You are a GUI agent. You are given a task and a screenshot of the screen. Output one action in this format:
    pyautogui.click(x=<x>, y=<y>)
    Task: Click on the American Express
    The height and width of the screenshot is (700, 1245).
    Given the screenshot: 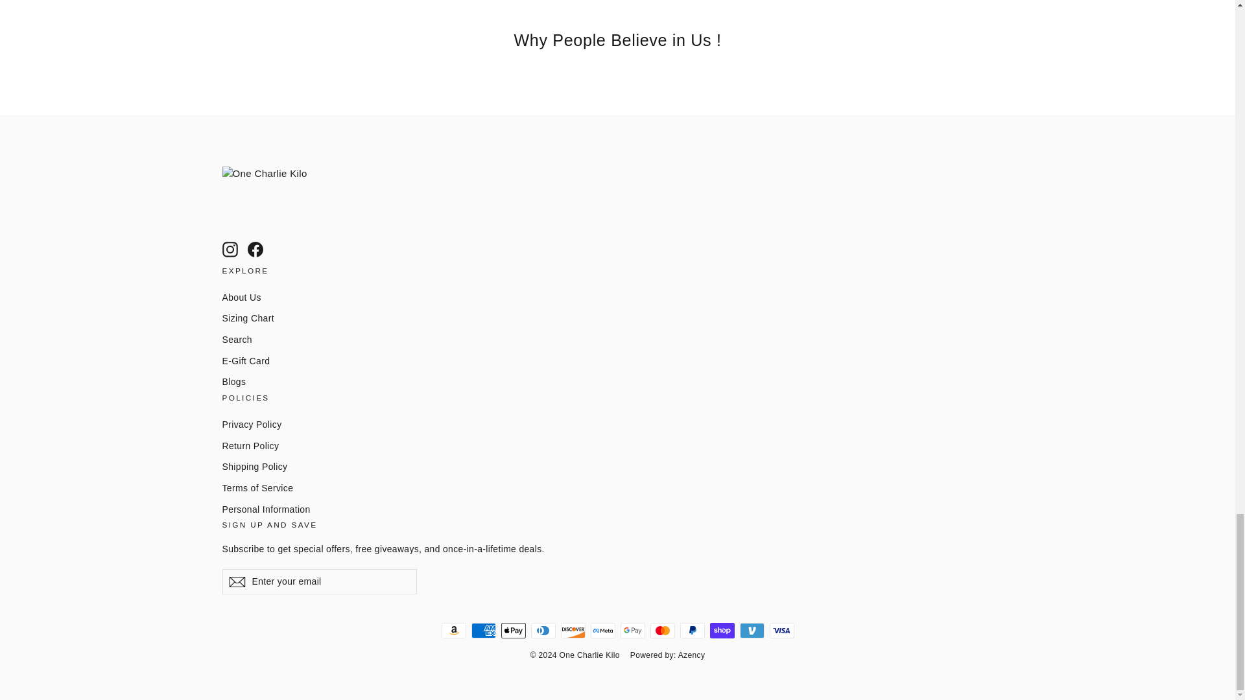 What is the action you would take?
    pyautogui.click(x=482, y=630)
    